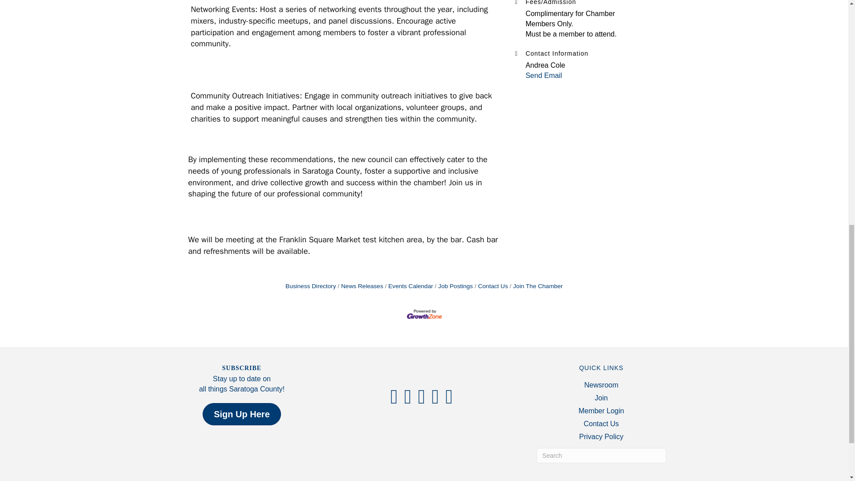 This screenshot has width=855, height=481. Describe the element at coordinates (491, 286) in the screenshot. I see `Contact Us` at that location.